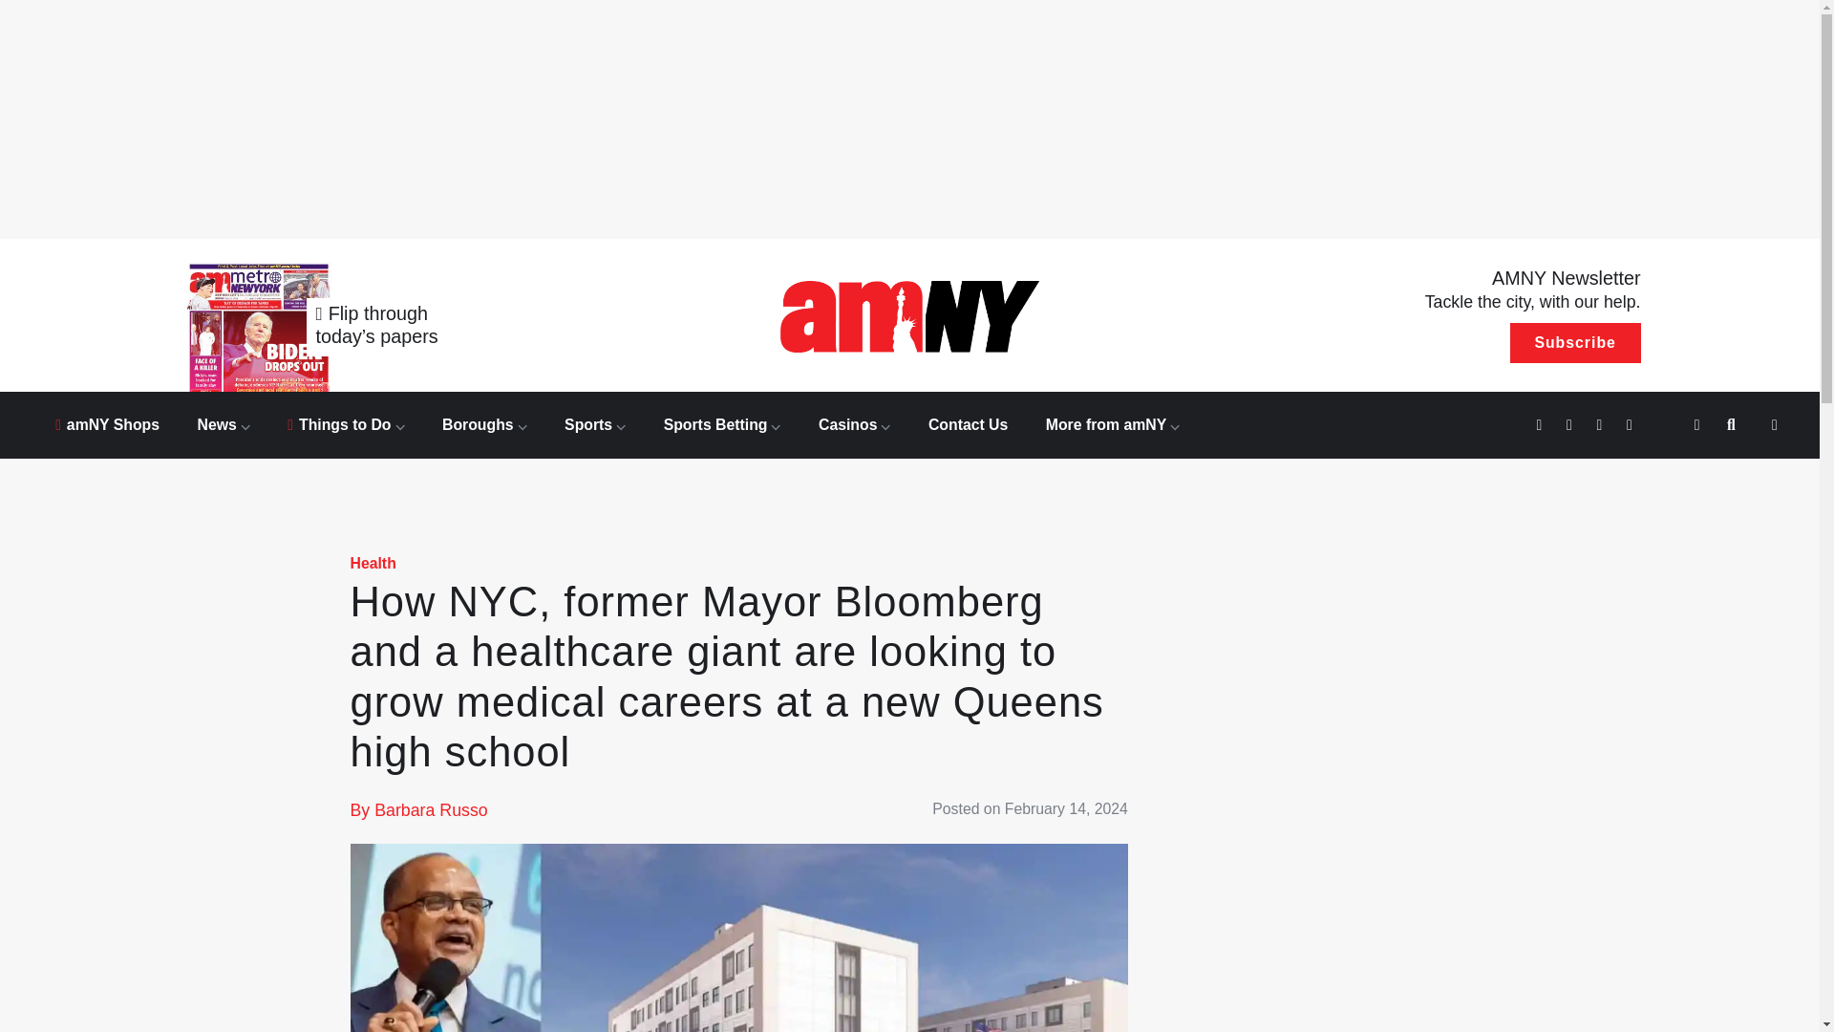 The height and width of the screenshot is (1032, 1834). Describe the element at coordinates (1631, 426) in the screenshot. I see `Youtube` at that location.